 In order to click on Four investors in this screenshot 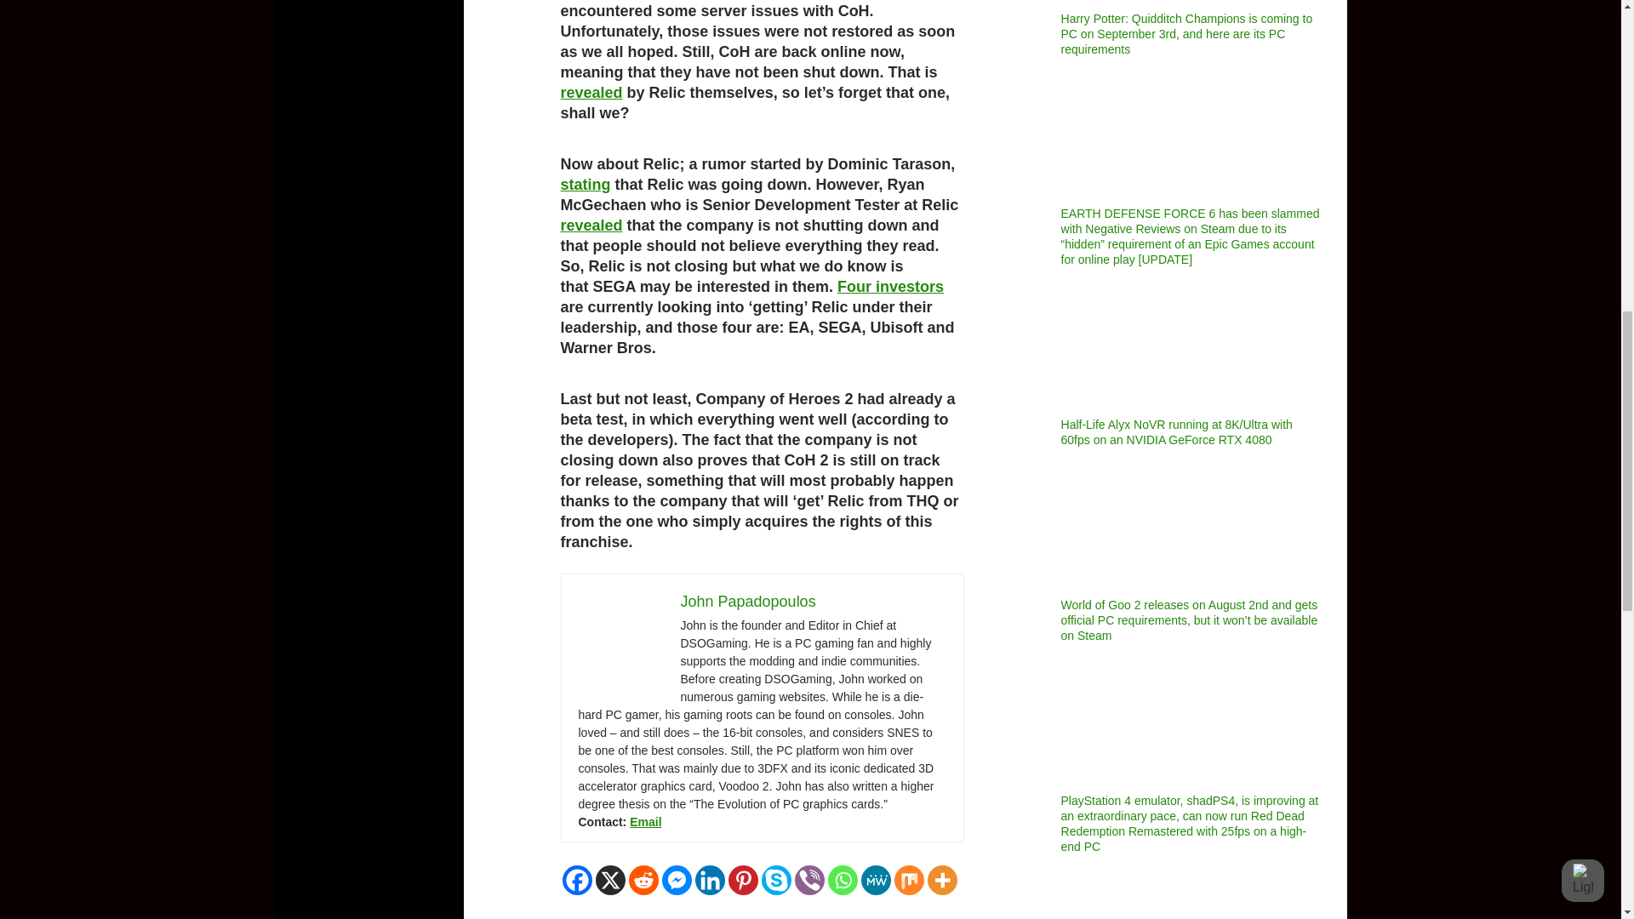, I will do `click(890, 286)`.